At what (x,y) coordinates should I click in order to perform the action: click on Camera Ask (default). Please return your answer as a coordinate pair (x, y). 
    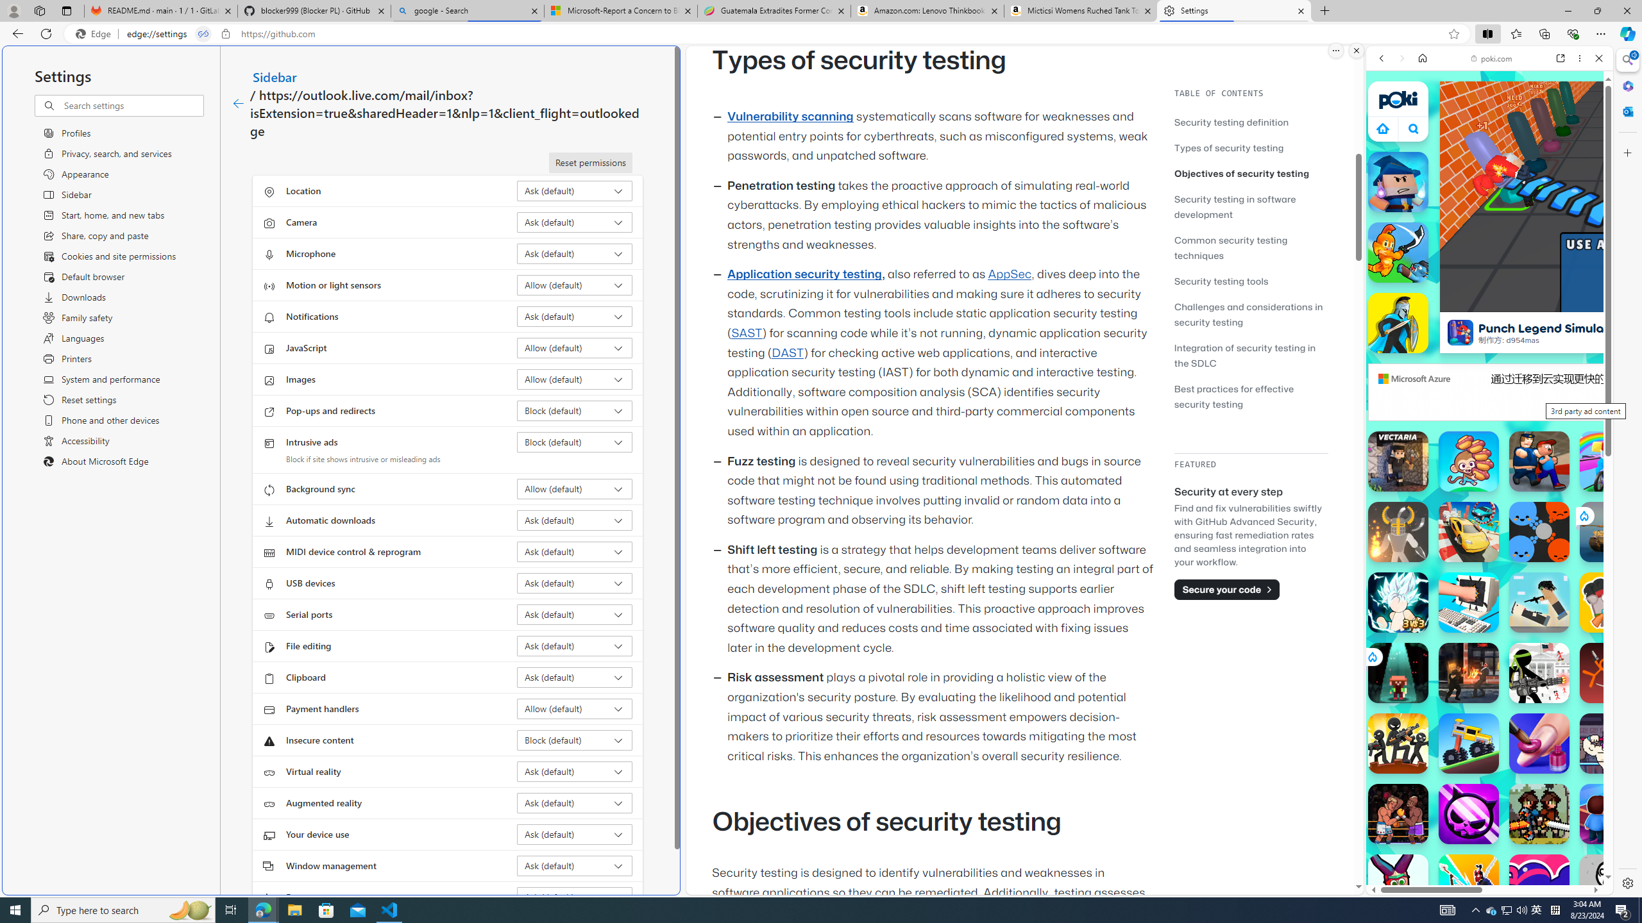
    Looking at the image, I should click on (575, 222).